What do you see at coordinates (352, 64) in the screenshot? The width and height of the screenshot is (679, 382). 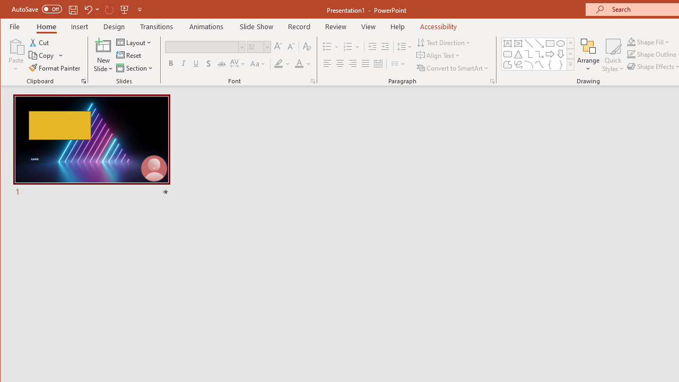 I see `Align Right` at bounding box center [352, 64].